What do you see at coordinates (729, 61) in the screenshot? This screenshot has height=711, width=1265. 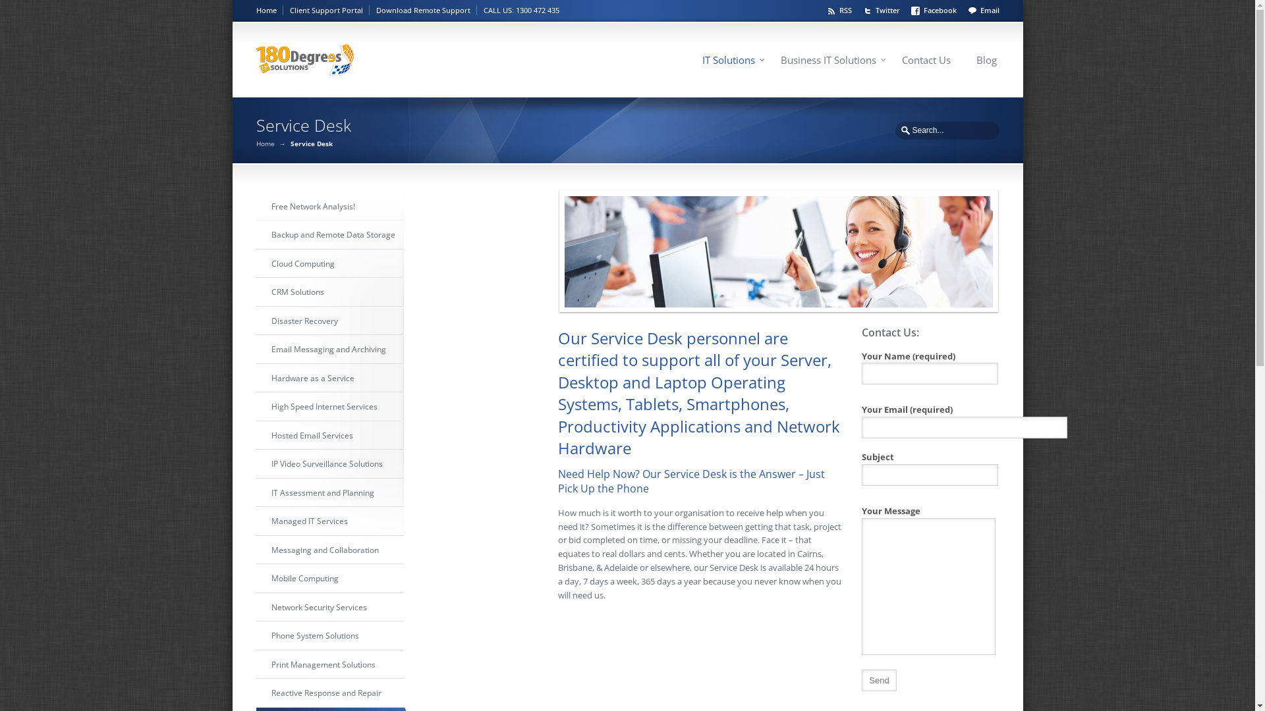 I see `IT Solutions` at bounding box center [729, 61].